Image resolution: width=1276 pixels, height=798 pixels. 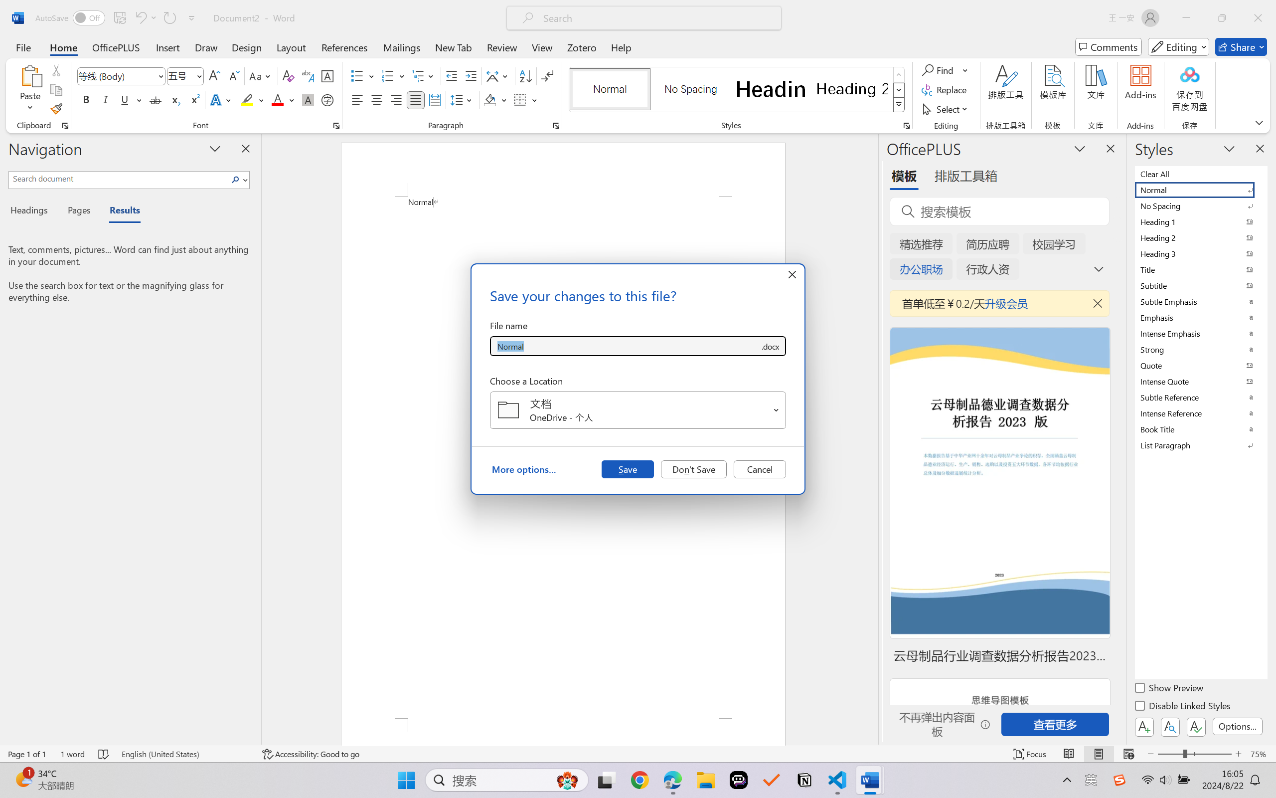 I want to click on Shrink Font, so click(x=233, y=76).